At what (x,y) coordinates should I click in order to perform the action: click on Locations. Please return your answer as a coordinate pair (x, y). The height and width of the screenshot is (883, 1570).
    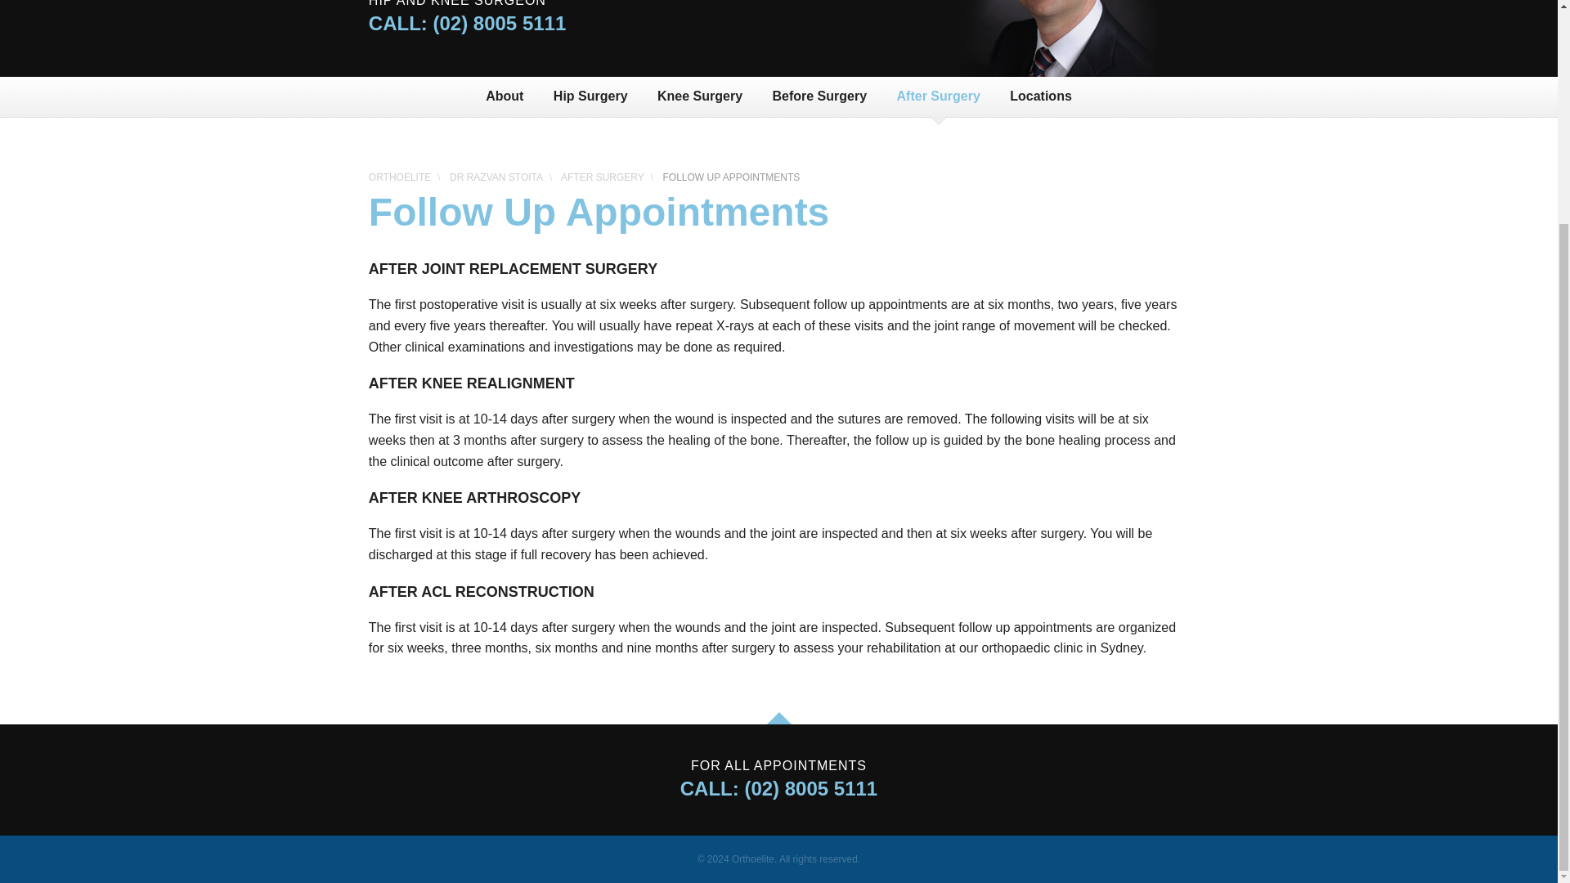
    Looking at the image, I should click on (1040, 96).